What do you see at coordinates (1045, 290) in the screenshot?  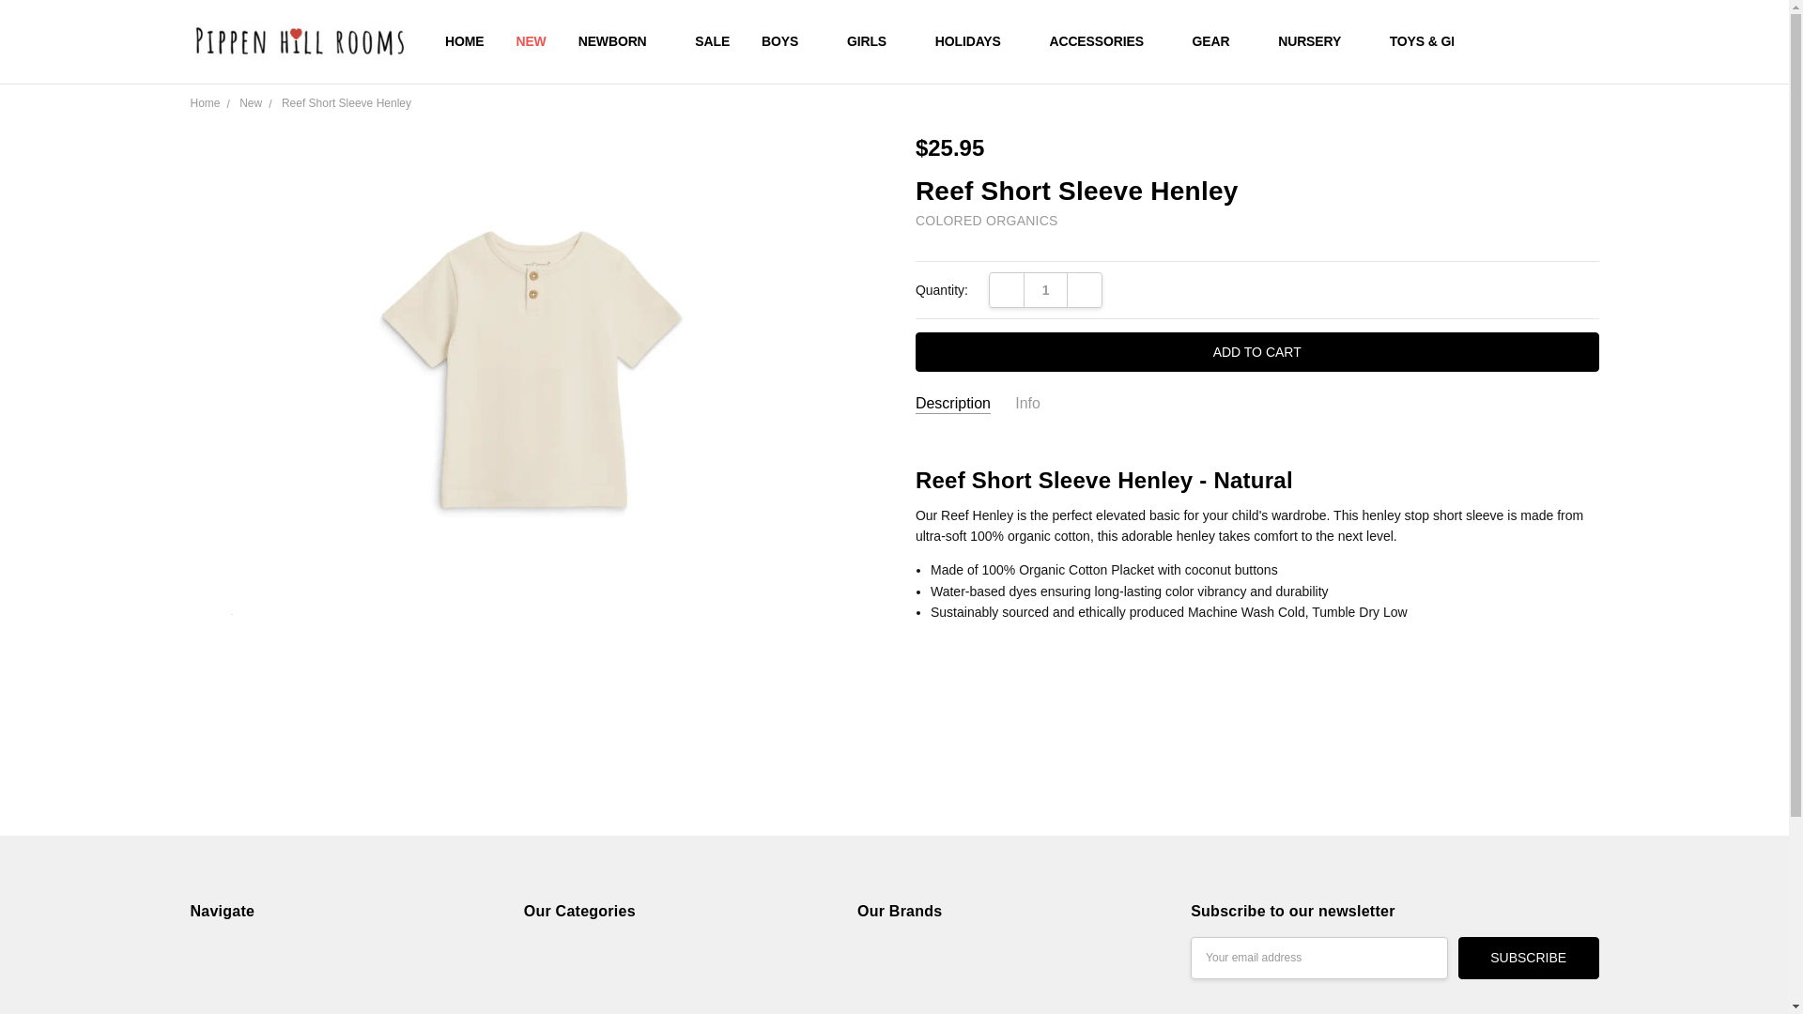 I see `1` at bounding box center [1045, 290].